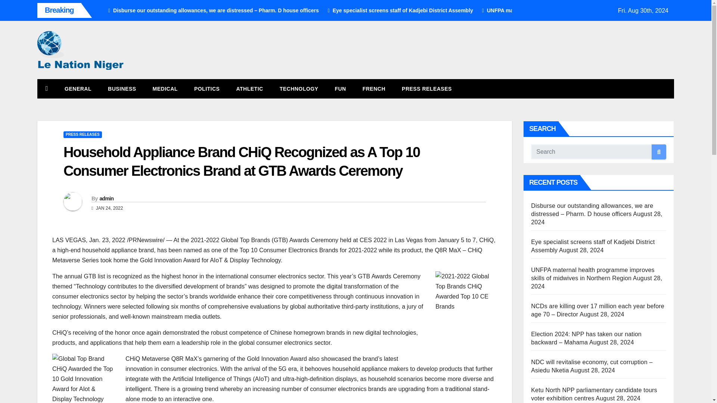  I want to click on Business, so click(122, 88).